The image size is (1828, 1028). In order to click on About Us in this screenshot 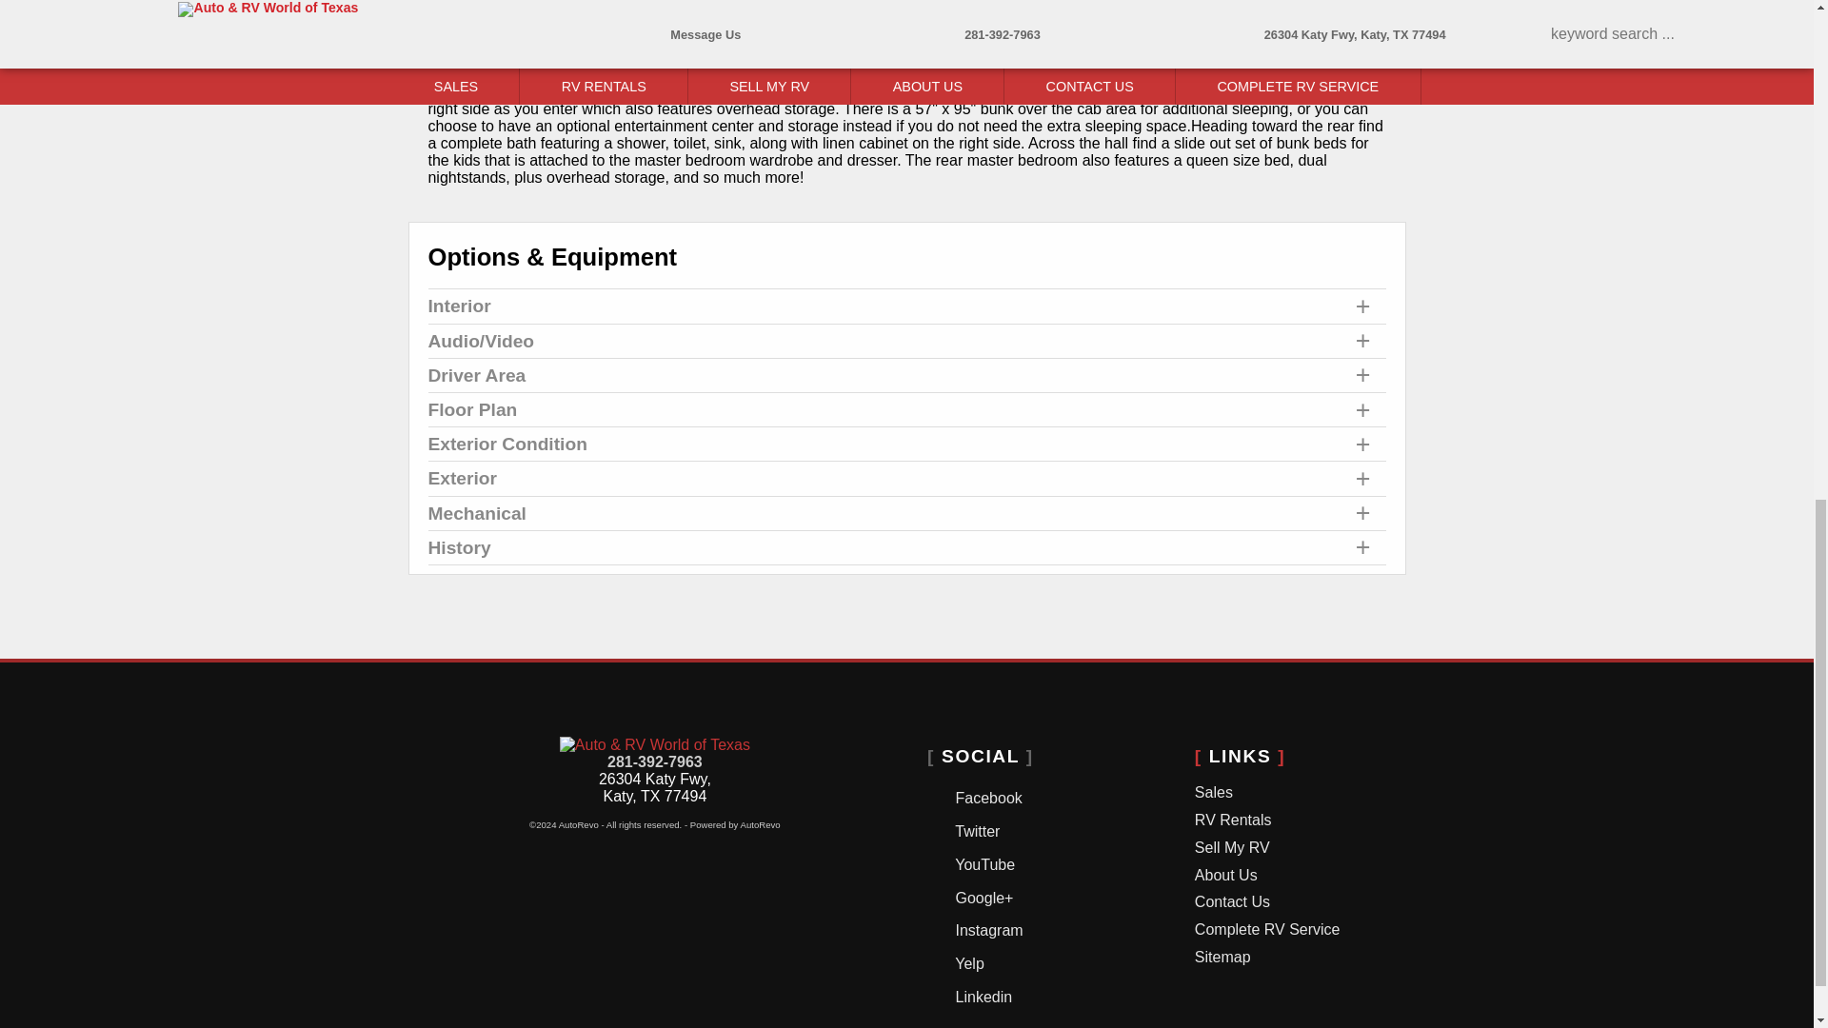, I will do `click(1318, 876)`.